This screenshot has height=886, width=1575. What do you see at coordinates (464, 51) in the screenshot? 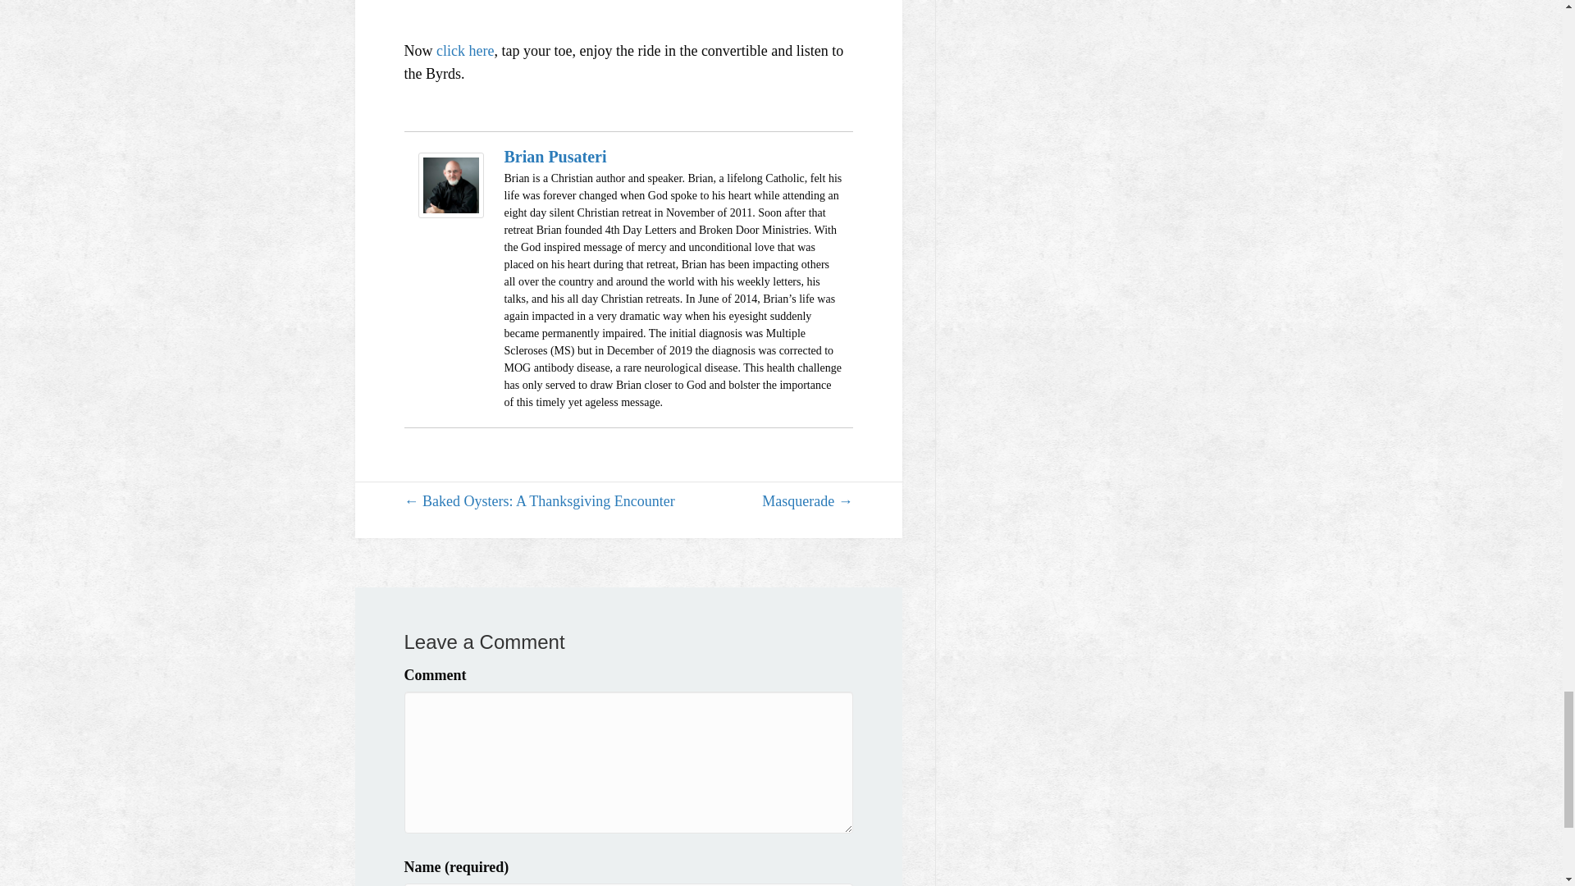
I see `click here` at bounding box center [464, 51].